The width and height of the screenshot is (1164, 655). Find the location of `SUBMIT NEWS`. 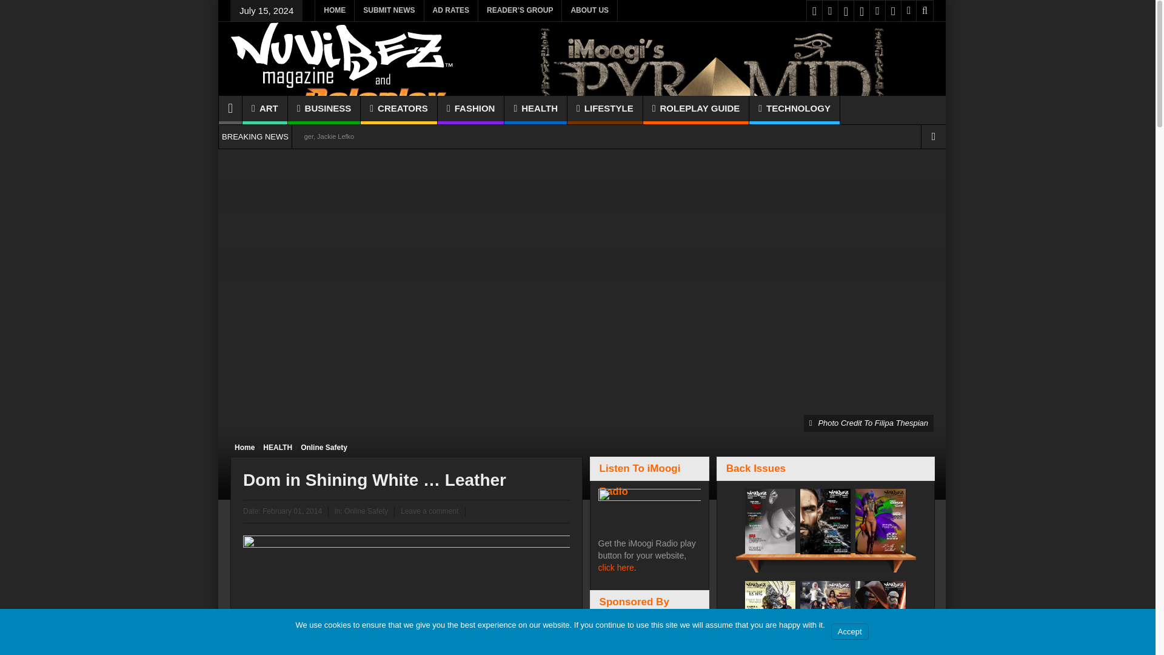

SUBMIT NEWS is located at coordinates (389, 10).